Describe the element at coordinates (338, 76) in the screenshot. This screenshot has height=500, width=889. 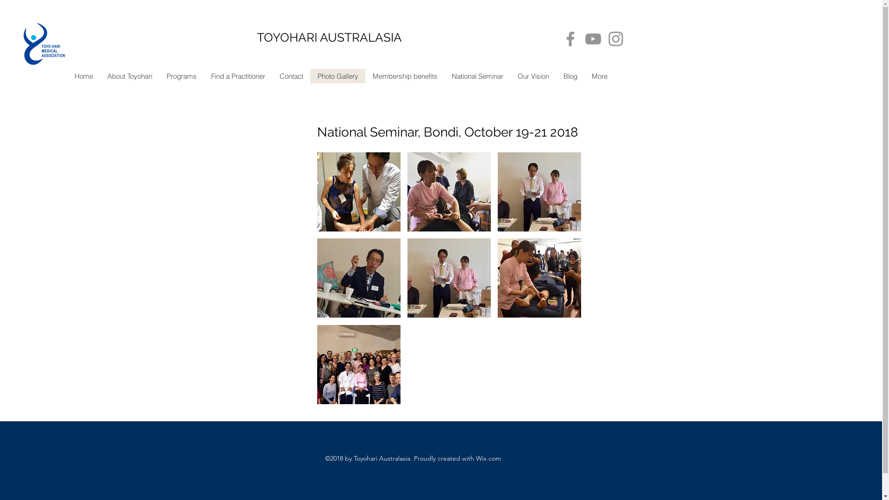
I see `Photo Gallery` at that location.